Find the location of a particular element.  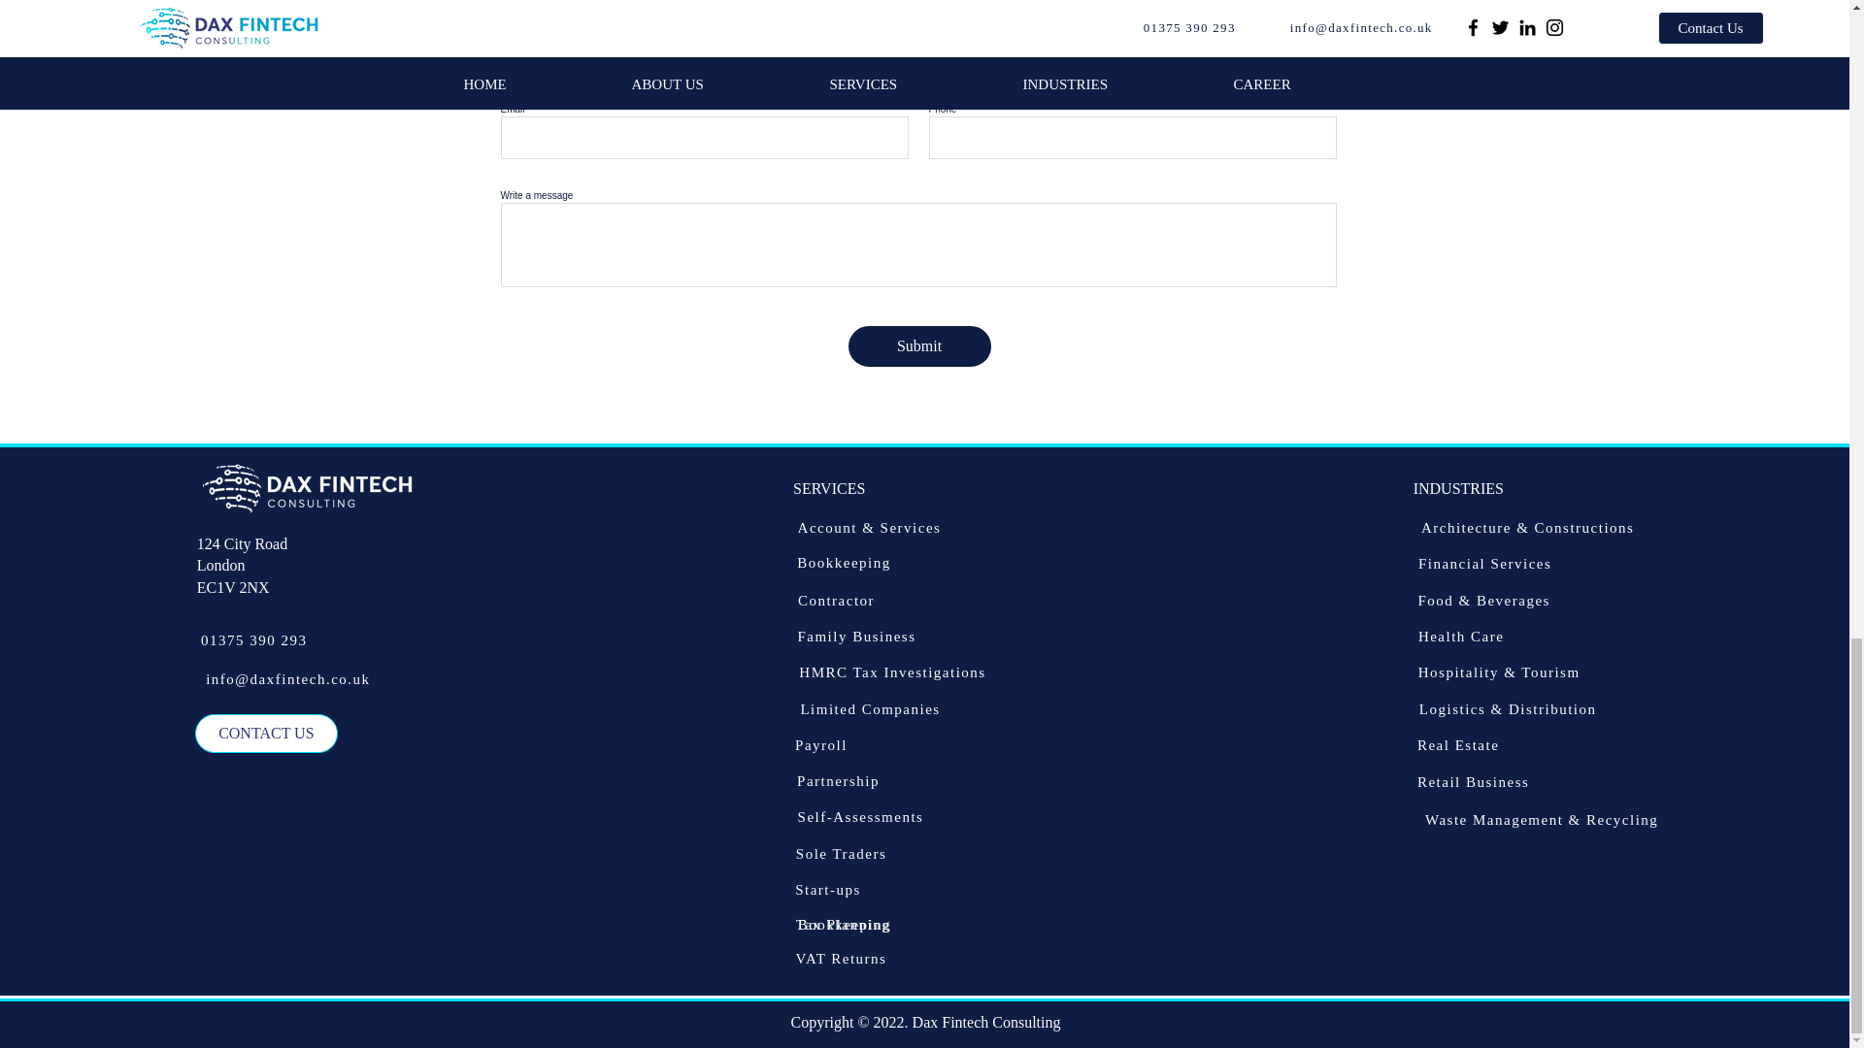

Limited Companies is located at coordinates (870, 708).